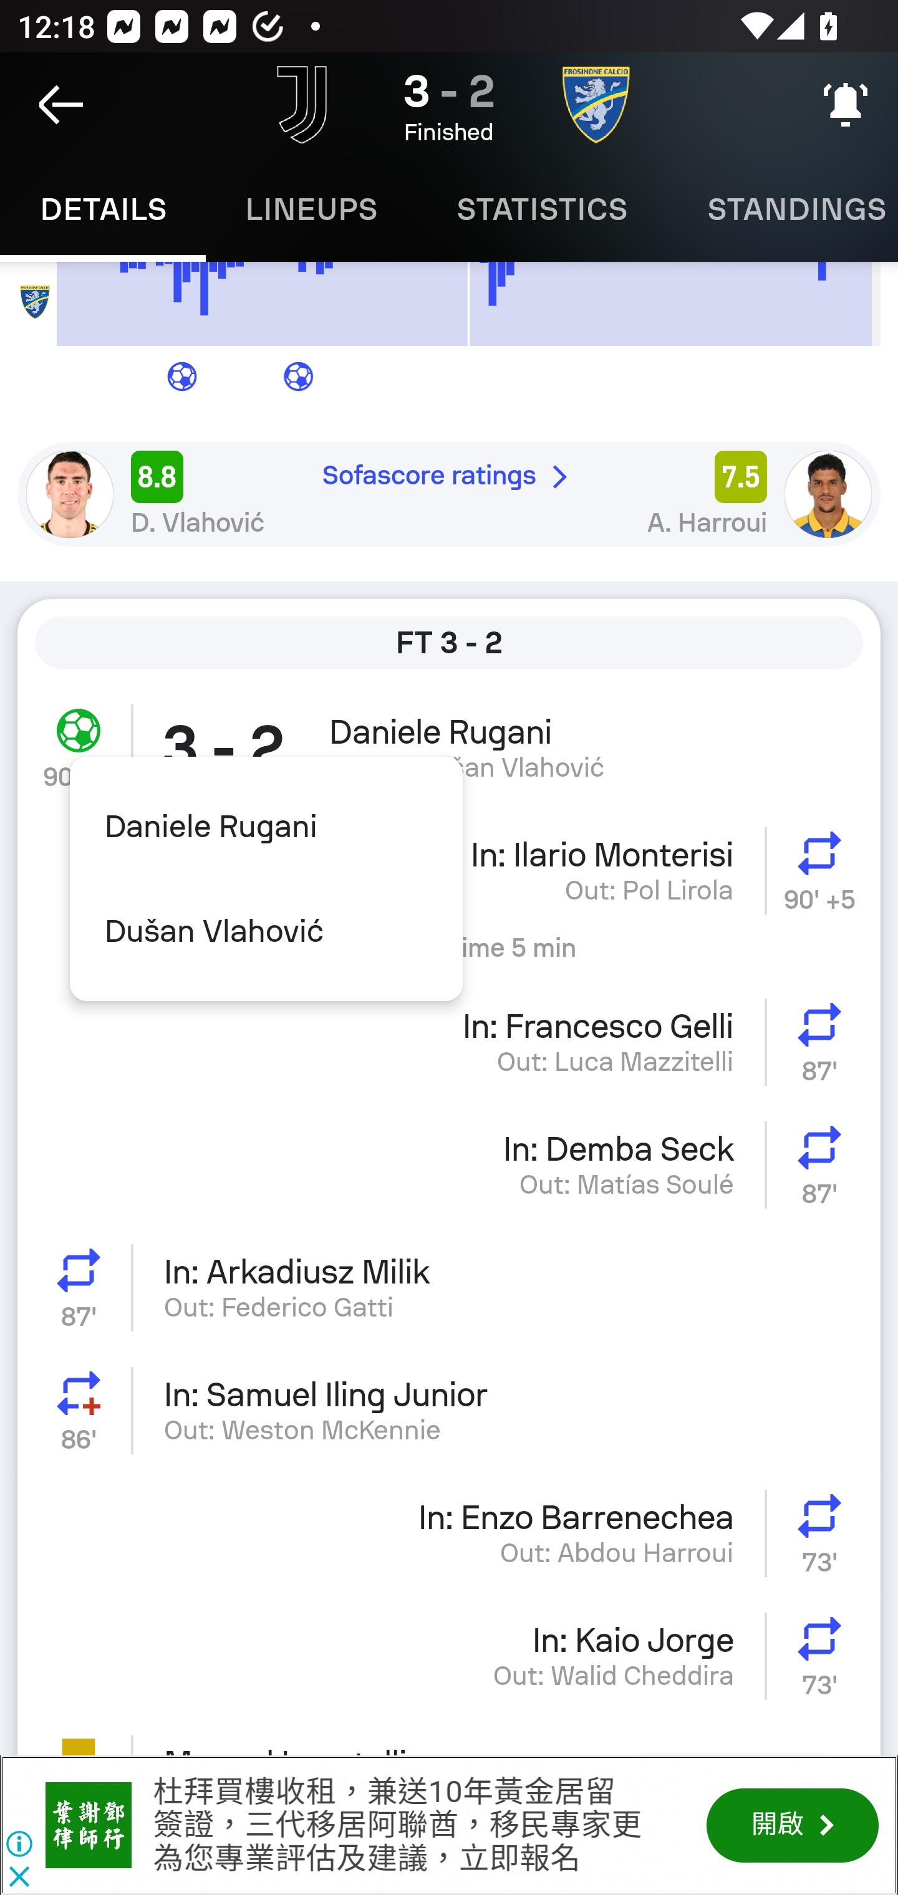  What do you see at coordinates (266, 931) in the screenshot?
I see `Dušan Vlahović` at bounding box center [266, 931].